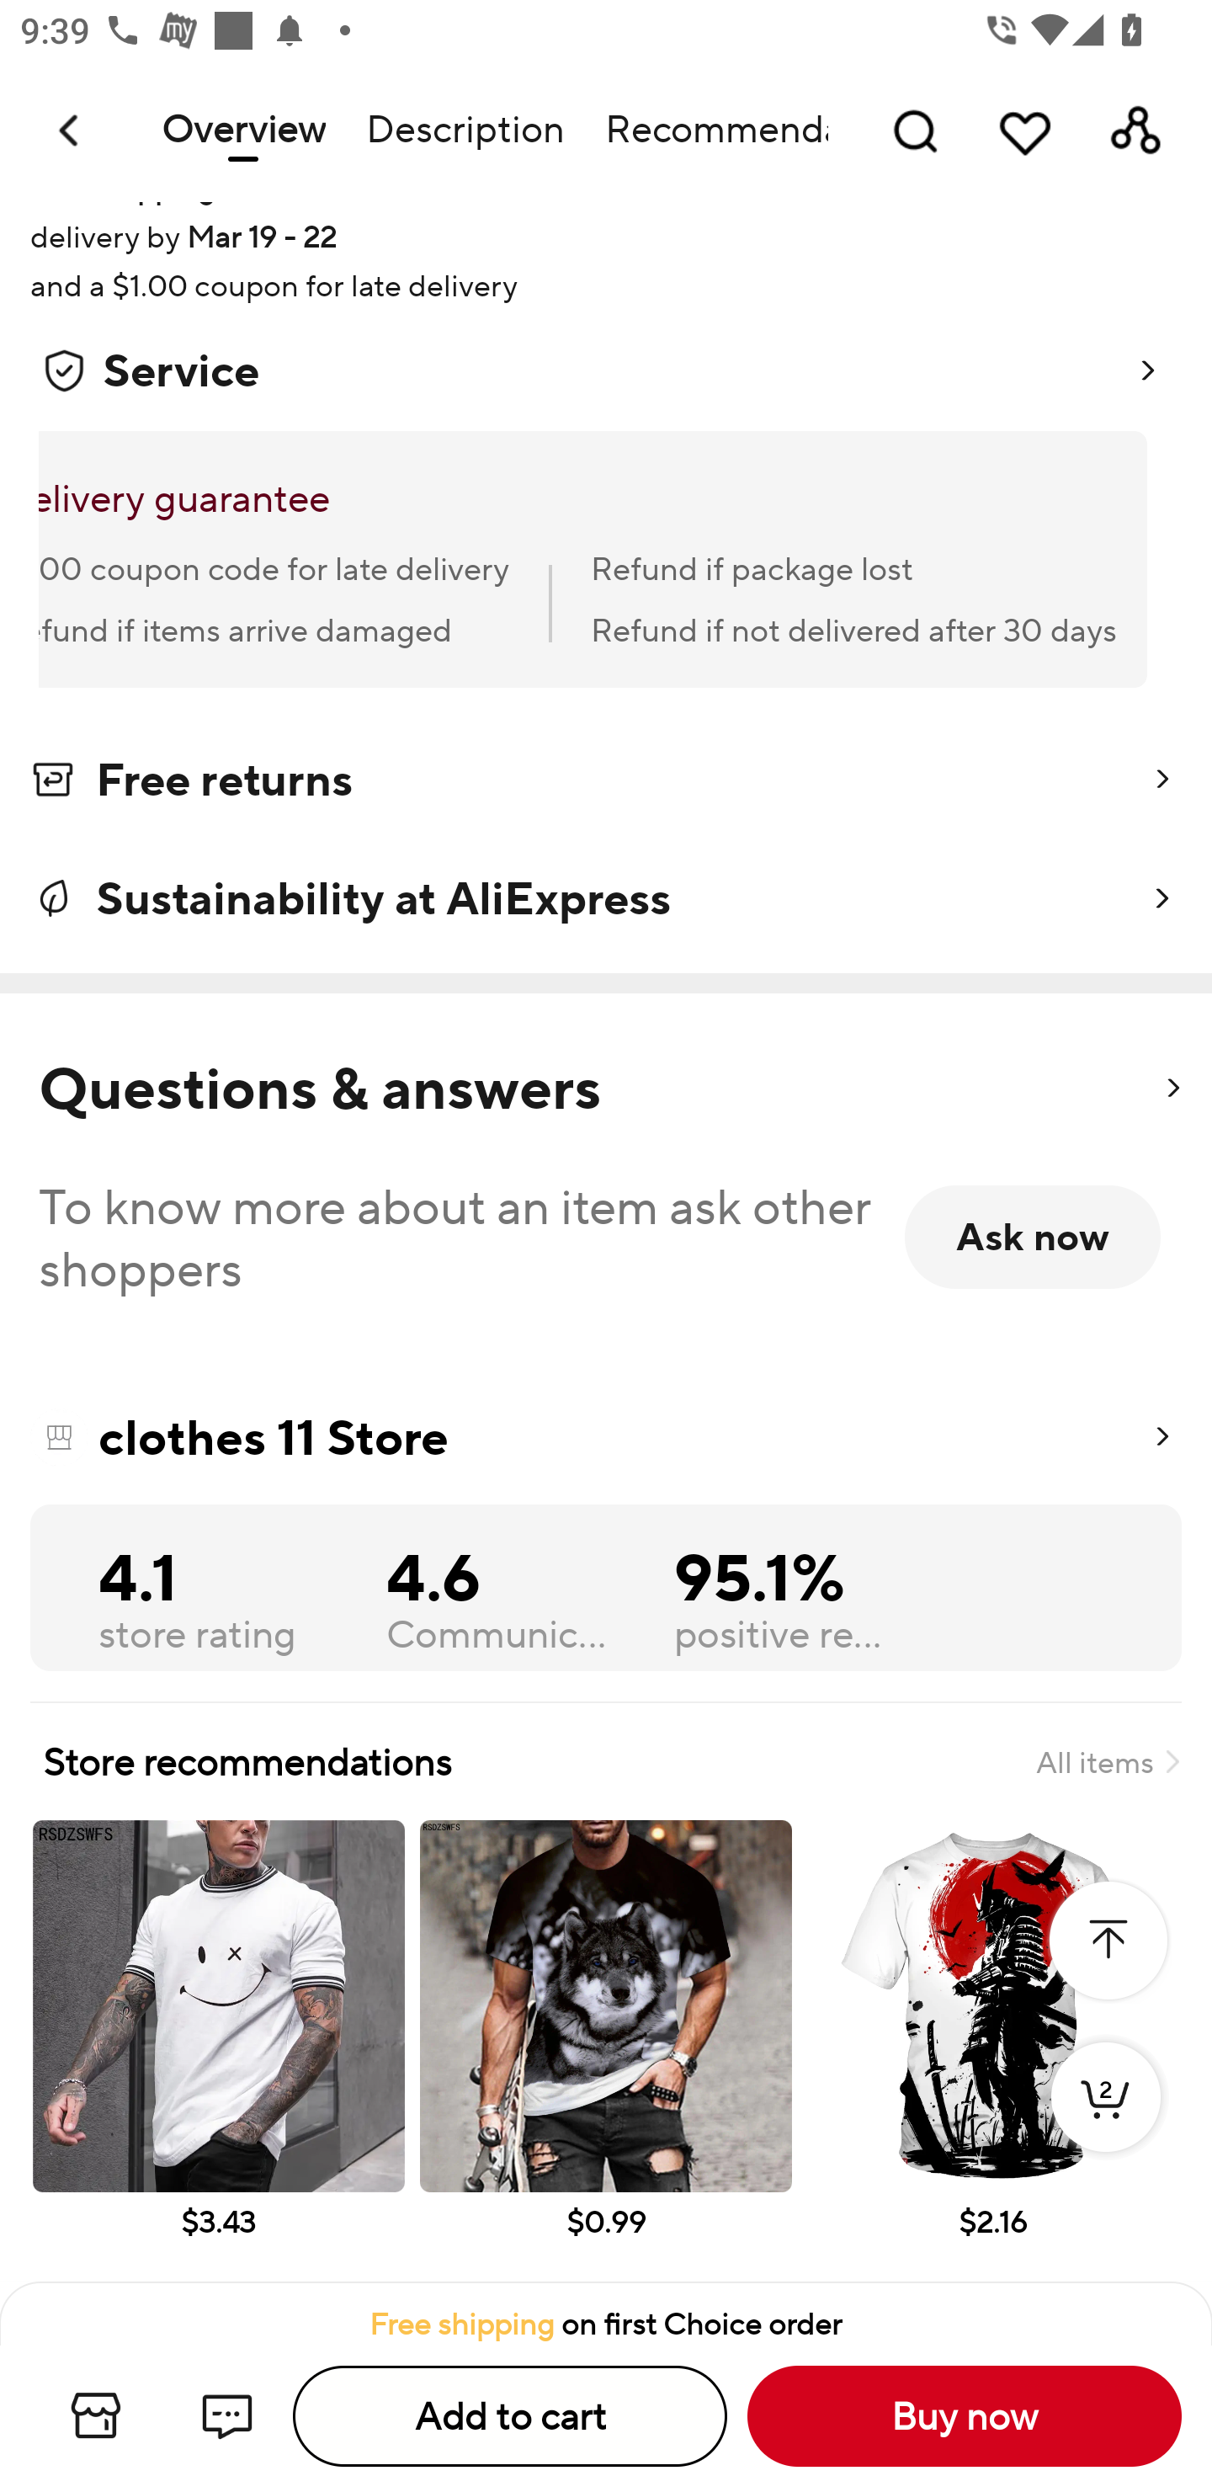  Describe the element at coordinates (606, 785) in the screenshot. I see `Free returns ` at that location.